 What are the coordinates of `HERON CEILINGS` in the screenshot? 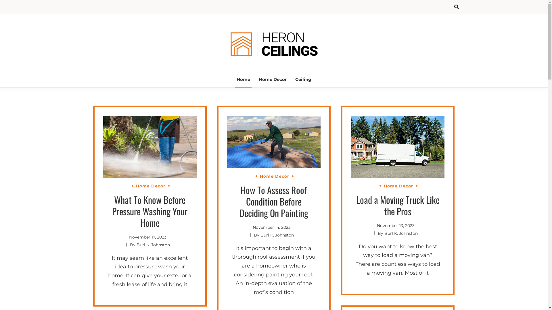 It's located at (302, 72).